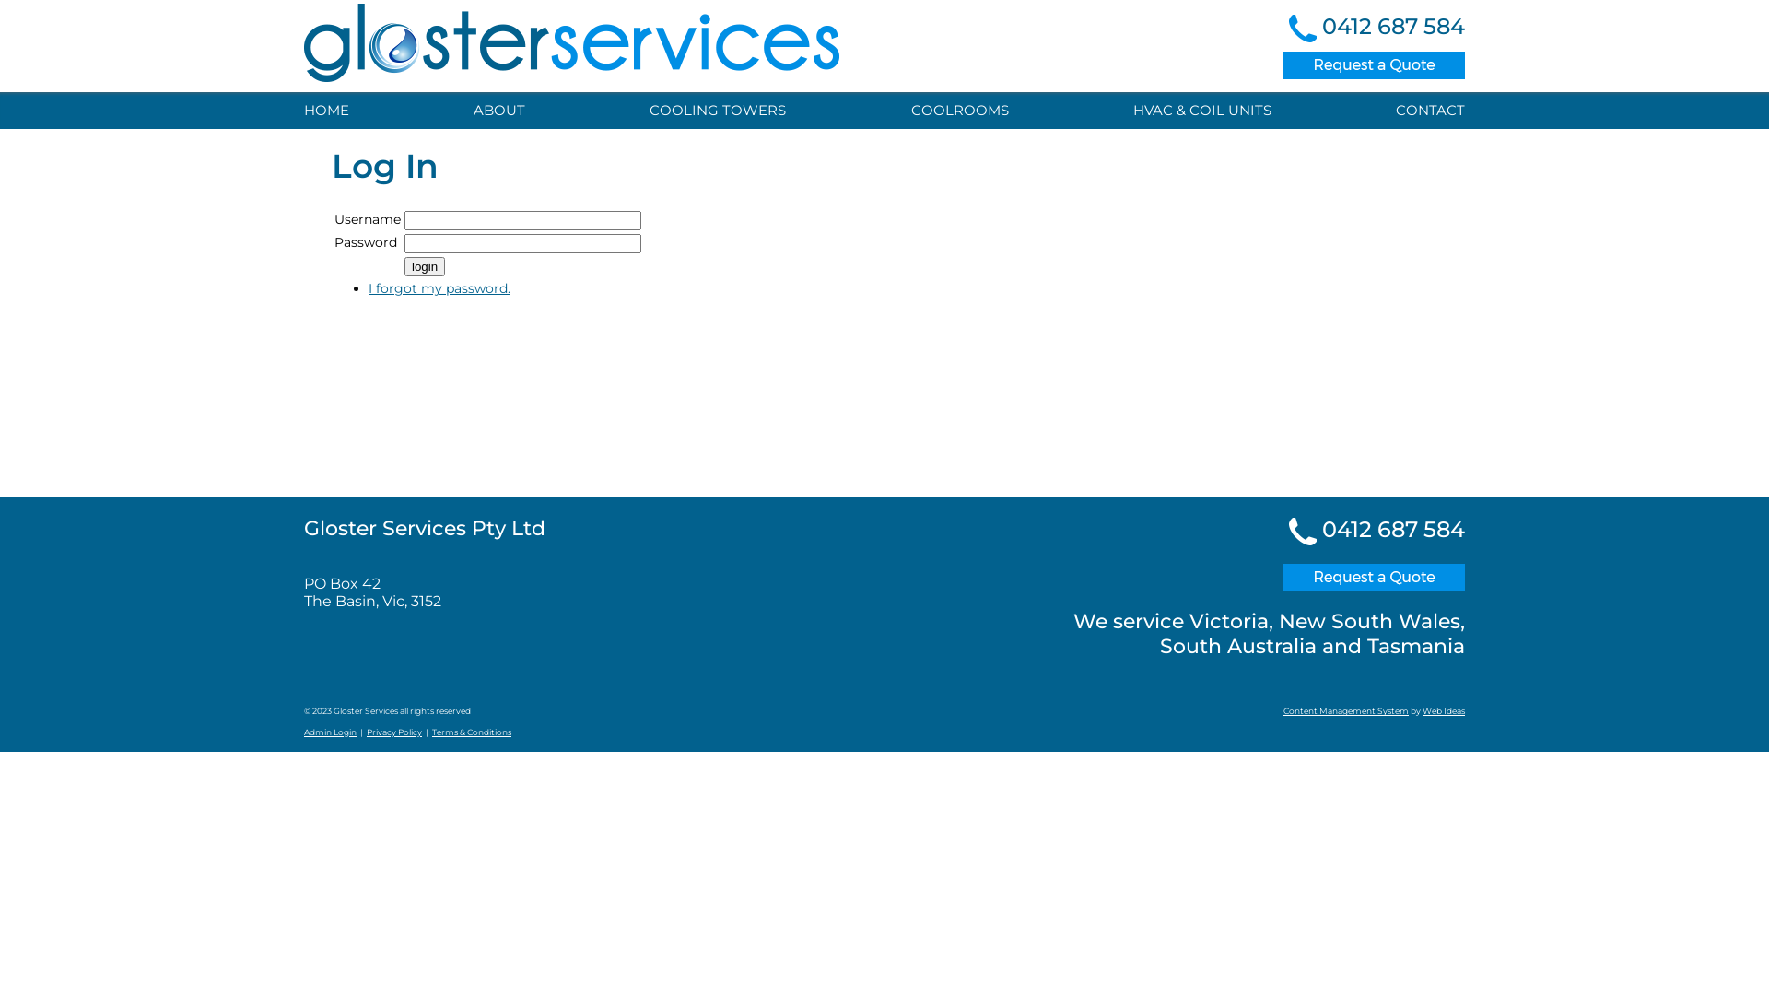 This screenshot has height=995, width=1769. Describe the element at coordinates (960, 111) in the screenshot. I see `COOLROOMS` at that location.